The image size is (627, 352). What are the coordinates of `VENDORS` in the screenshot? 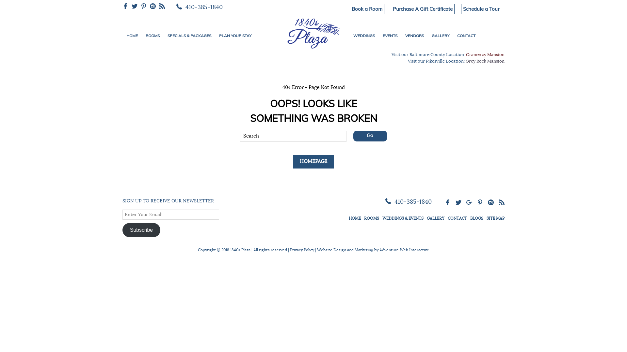 It's located at (415, 36).